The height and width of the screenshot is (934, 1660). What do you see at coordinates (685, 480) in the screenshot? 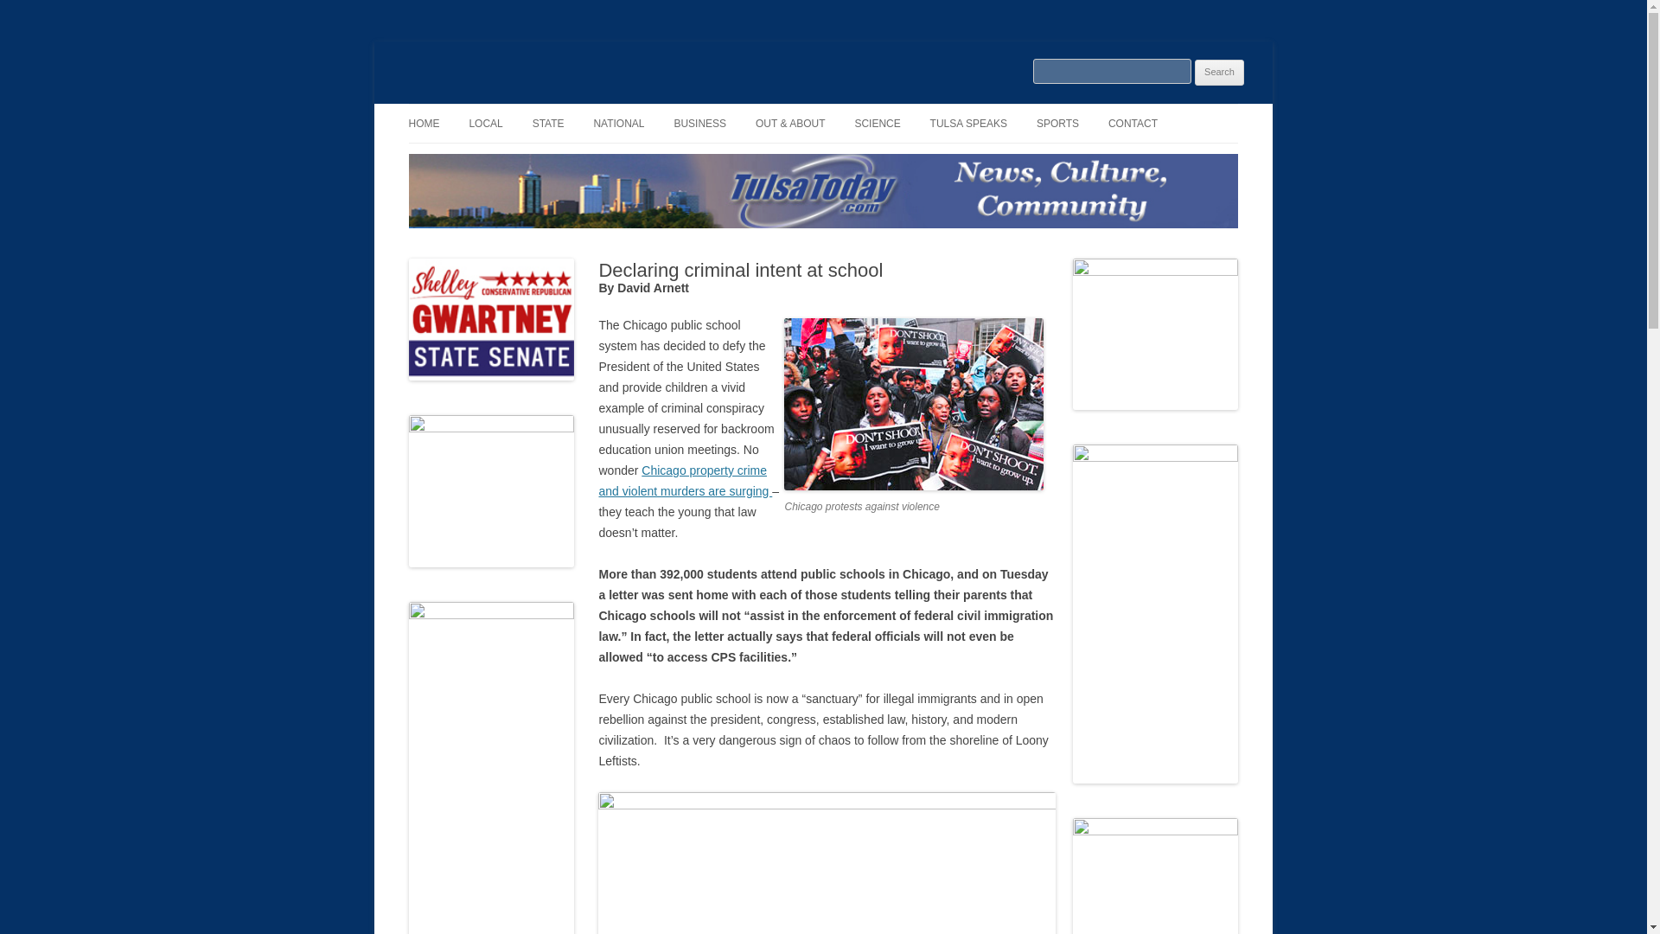
I see `Chicago property crime and violent murders are surging` at bounding box center [685, 480].